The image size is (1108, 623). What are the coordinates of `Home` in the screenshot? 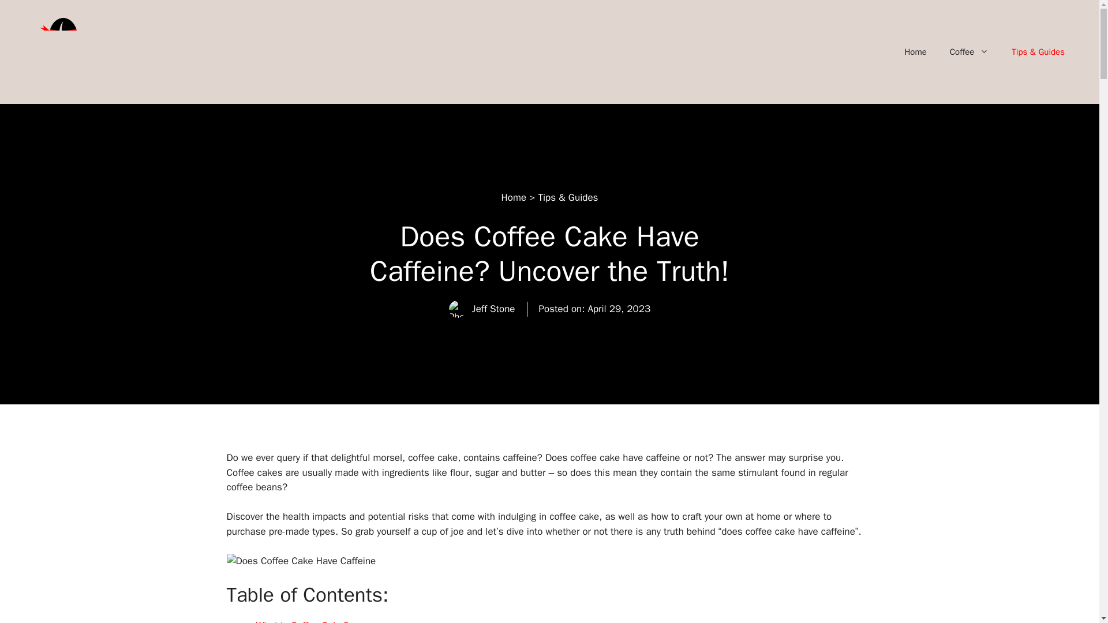 It's located at (514, 197).